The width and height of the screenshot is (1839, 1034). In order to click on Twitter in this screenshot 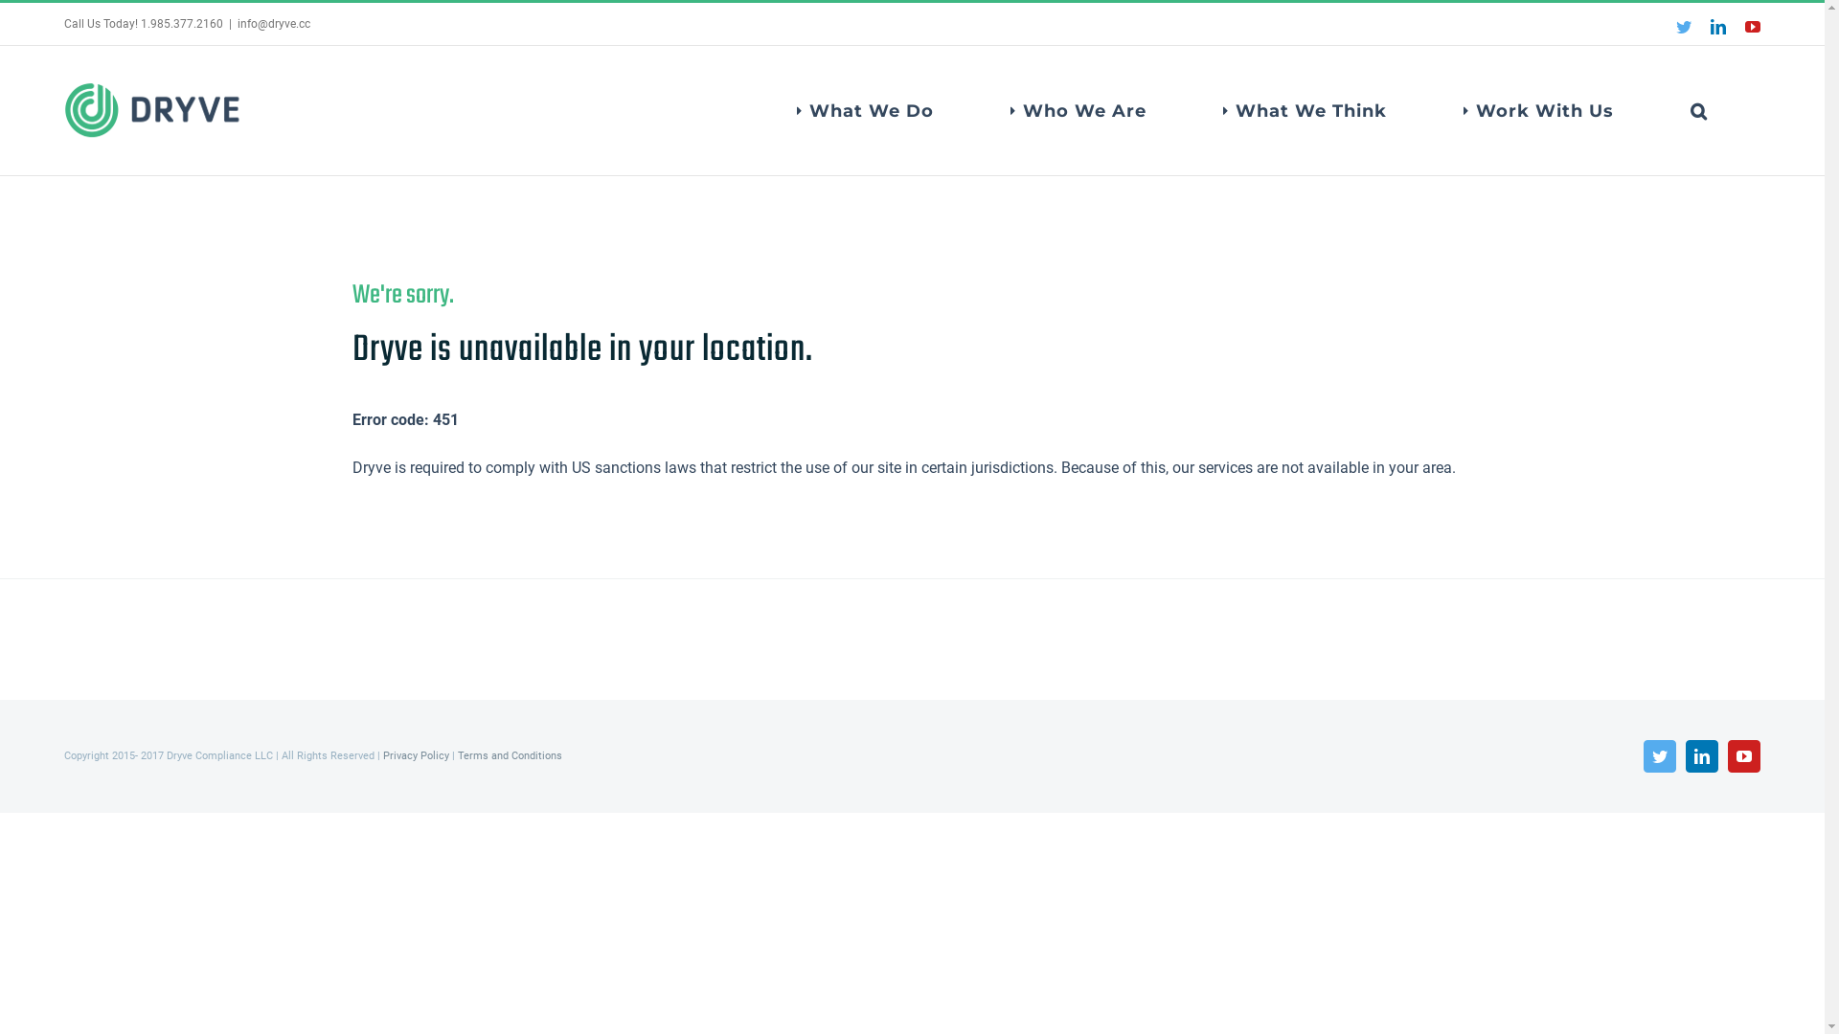, I will do `click(1660, 756)`.